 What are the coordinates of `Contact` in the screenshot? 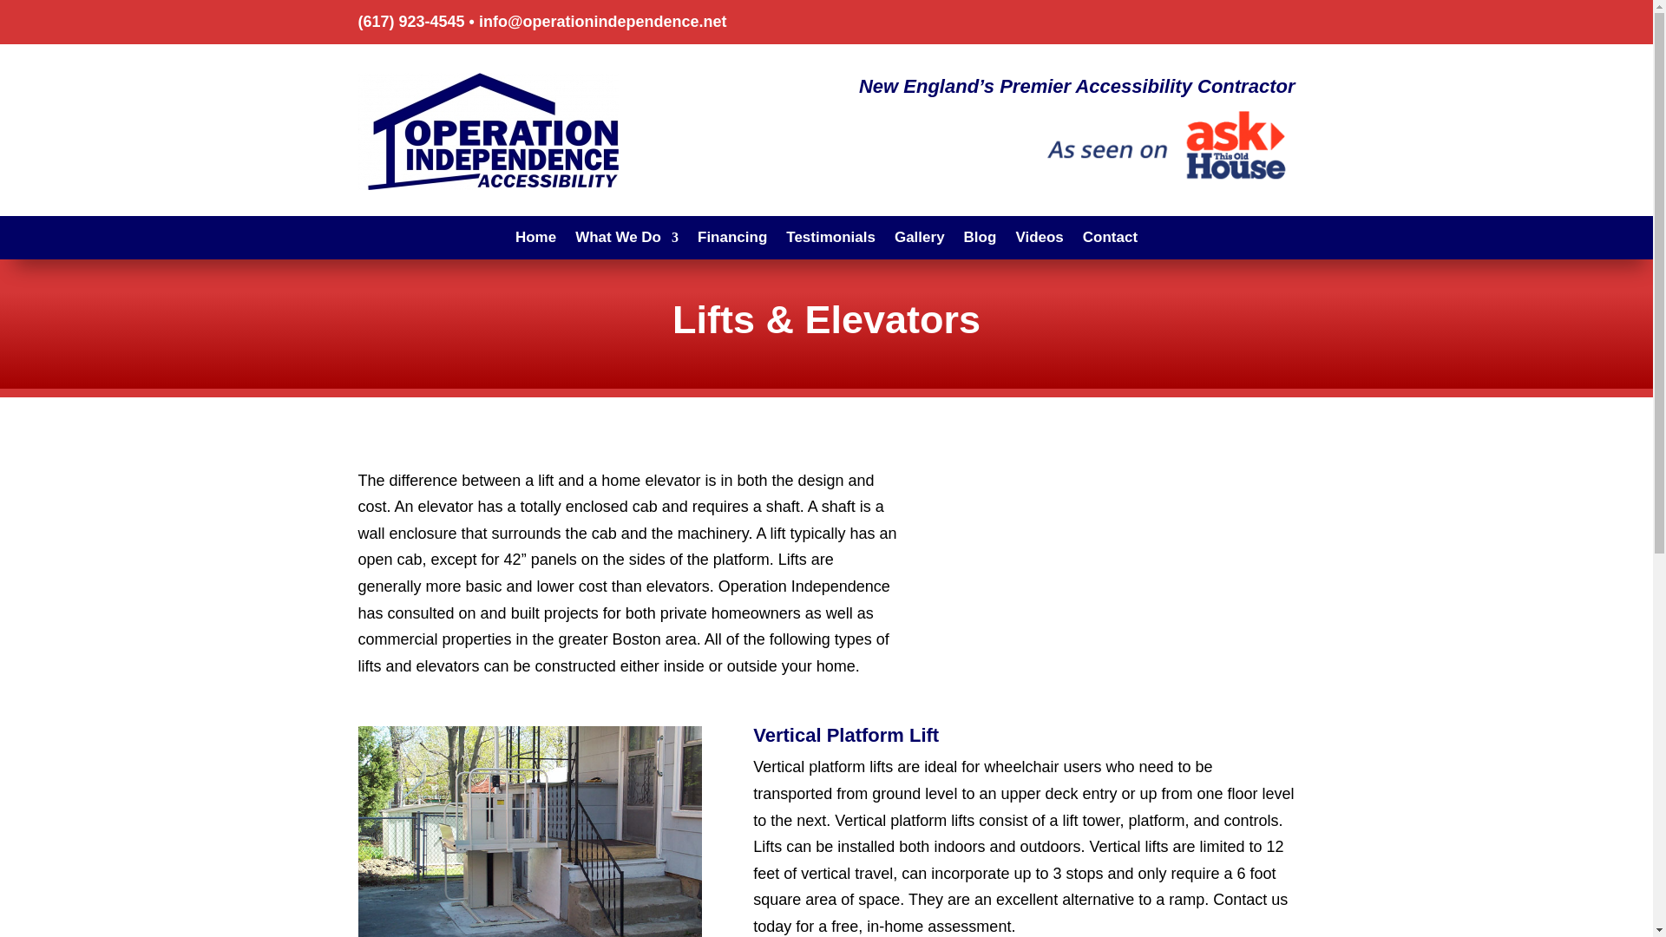 It's located at (1111, 241).